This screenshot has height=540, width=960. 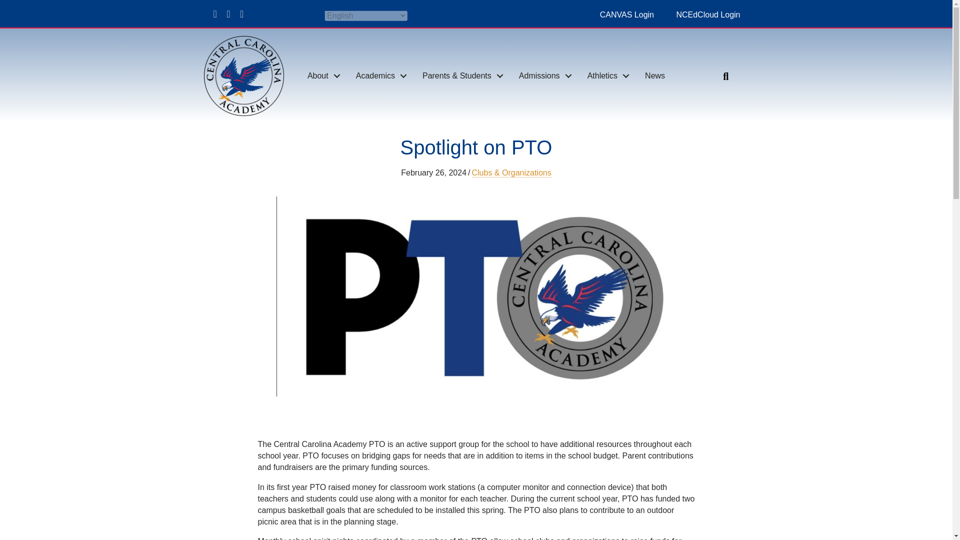 I want to click on NCEdCloud Login, so click(x=708, y=14).